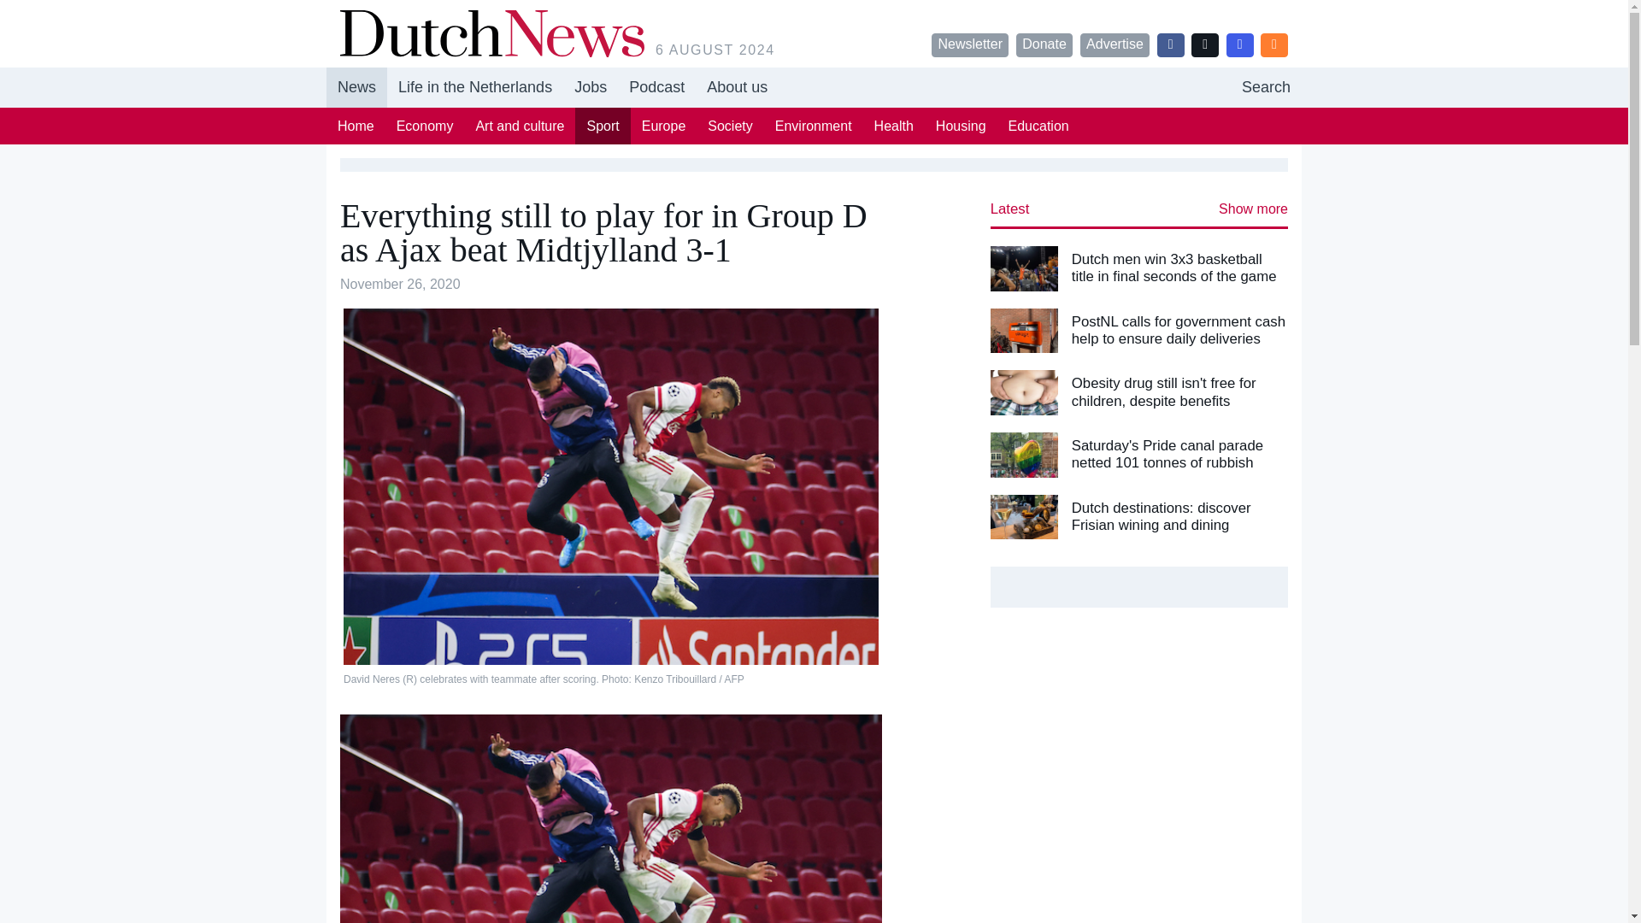 This screenshot has width=1641, height=923. What do you see at coordinates (1115, 44) in the screenshot?
I see `hidden-in-footer` at bounding box center [1115, 44].